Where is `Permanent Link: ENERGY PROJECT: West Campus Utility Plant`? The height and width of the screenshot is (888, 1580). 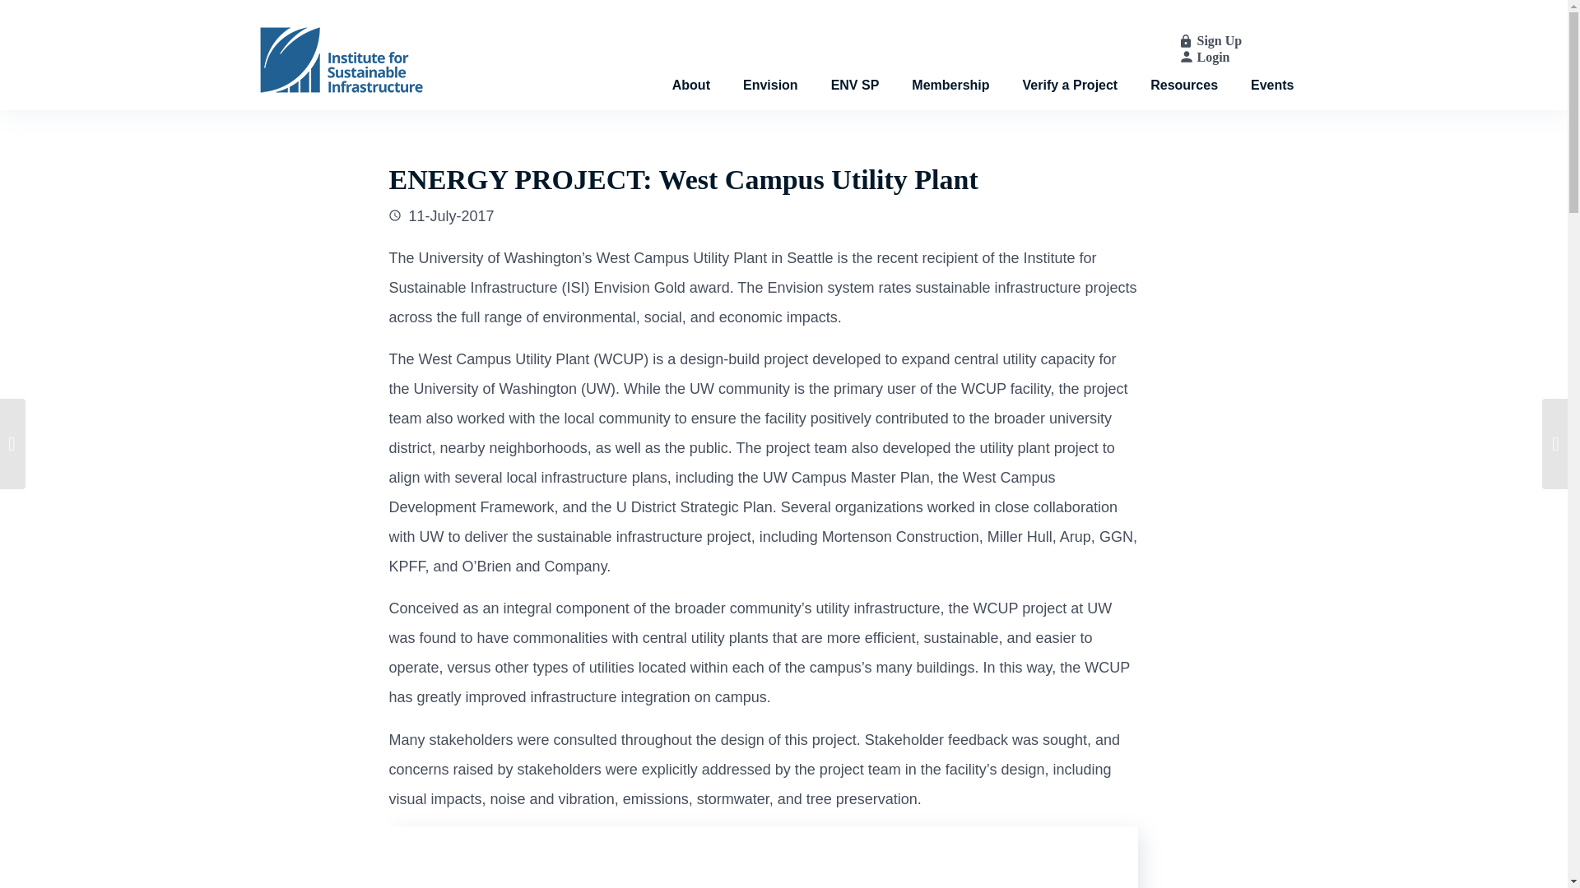 Permanent Link: ENERGY PROJECT: West Campus Utility Plant is located at coordinates (683, 179).